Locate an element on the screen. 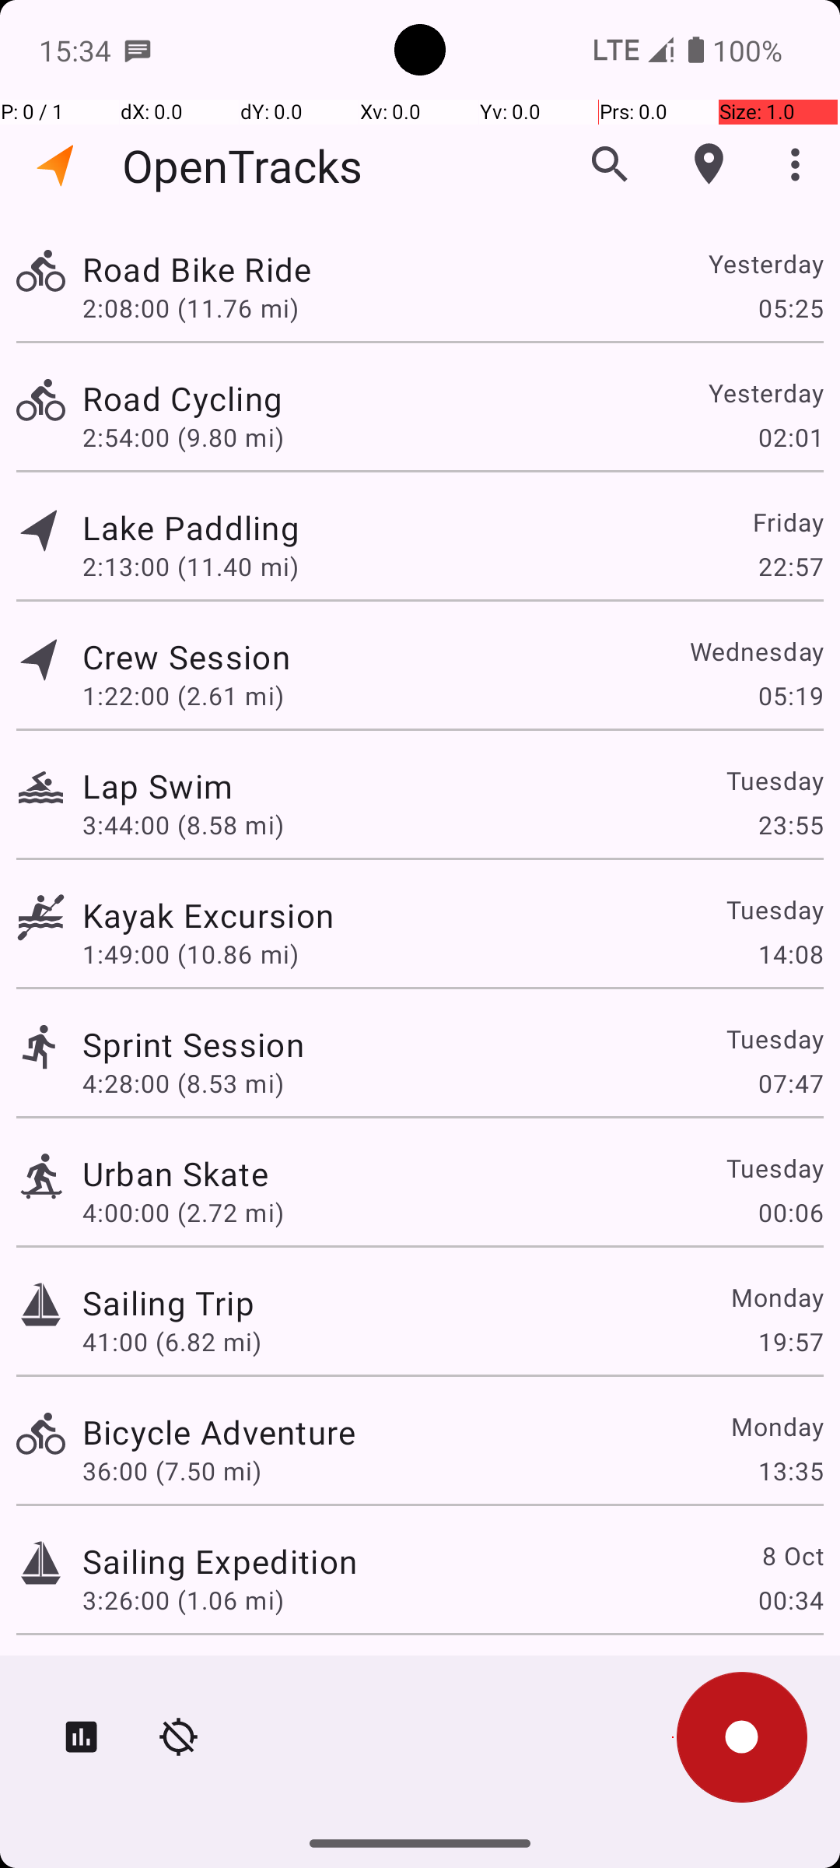  Road Cycling is located at coordinates (182, 399).